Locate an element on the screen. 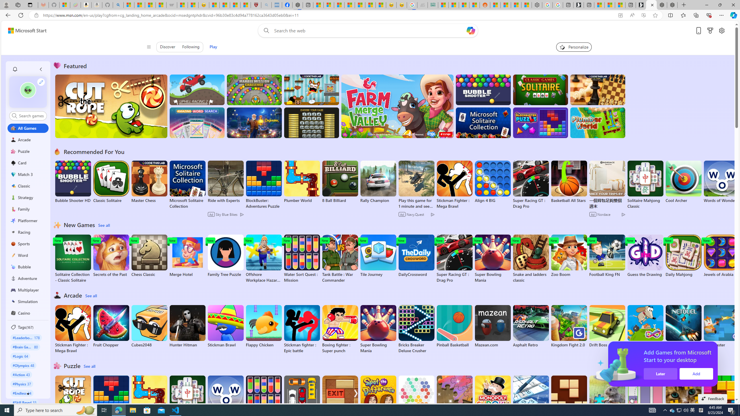  Class: search-icon is located at coordinates (14, 116).